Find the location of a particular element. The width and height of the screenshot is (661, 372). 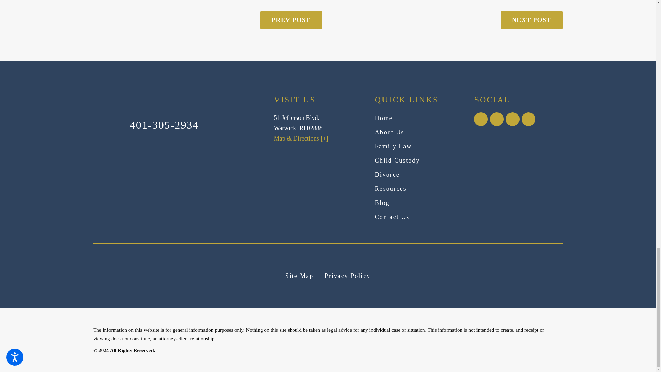

LinkedIn is located at coordinates (496, 119).